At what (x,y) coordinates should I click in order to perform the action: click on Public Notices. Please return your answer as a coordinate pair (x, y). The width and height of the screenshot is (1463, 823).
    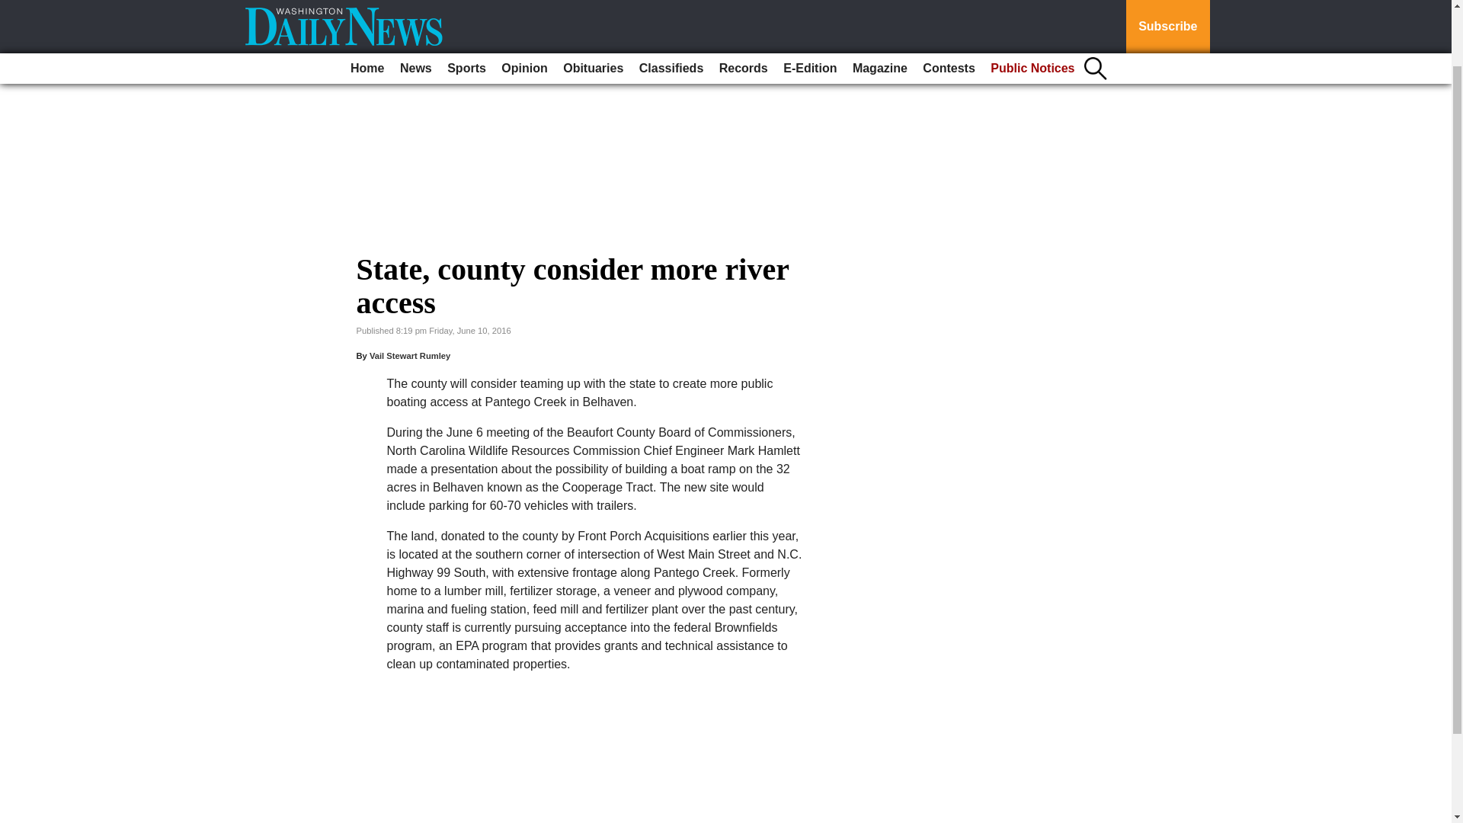
    Looking at the image, I should click on (1032, 8).